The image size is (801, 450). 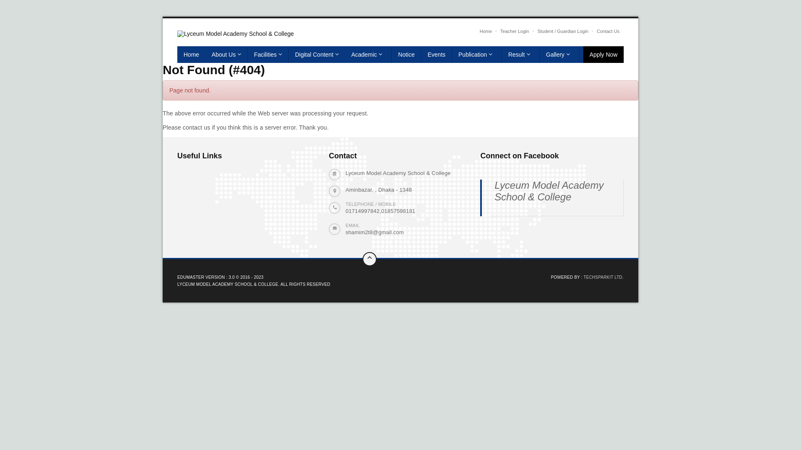 What do you see at coordinates (436, 55) in the screenshot?
I see `Events` at bounding box center [436, 55].